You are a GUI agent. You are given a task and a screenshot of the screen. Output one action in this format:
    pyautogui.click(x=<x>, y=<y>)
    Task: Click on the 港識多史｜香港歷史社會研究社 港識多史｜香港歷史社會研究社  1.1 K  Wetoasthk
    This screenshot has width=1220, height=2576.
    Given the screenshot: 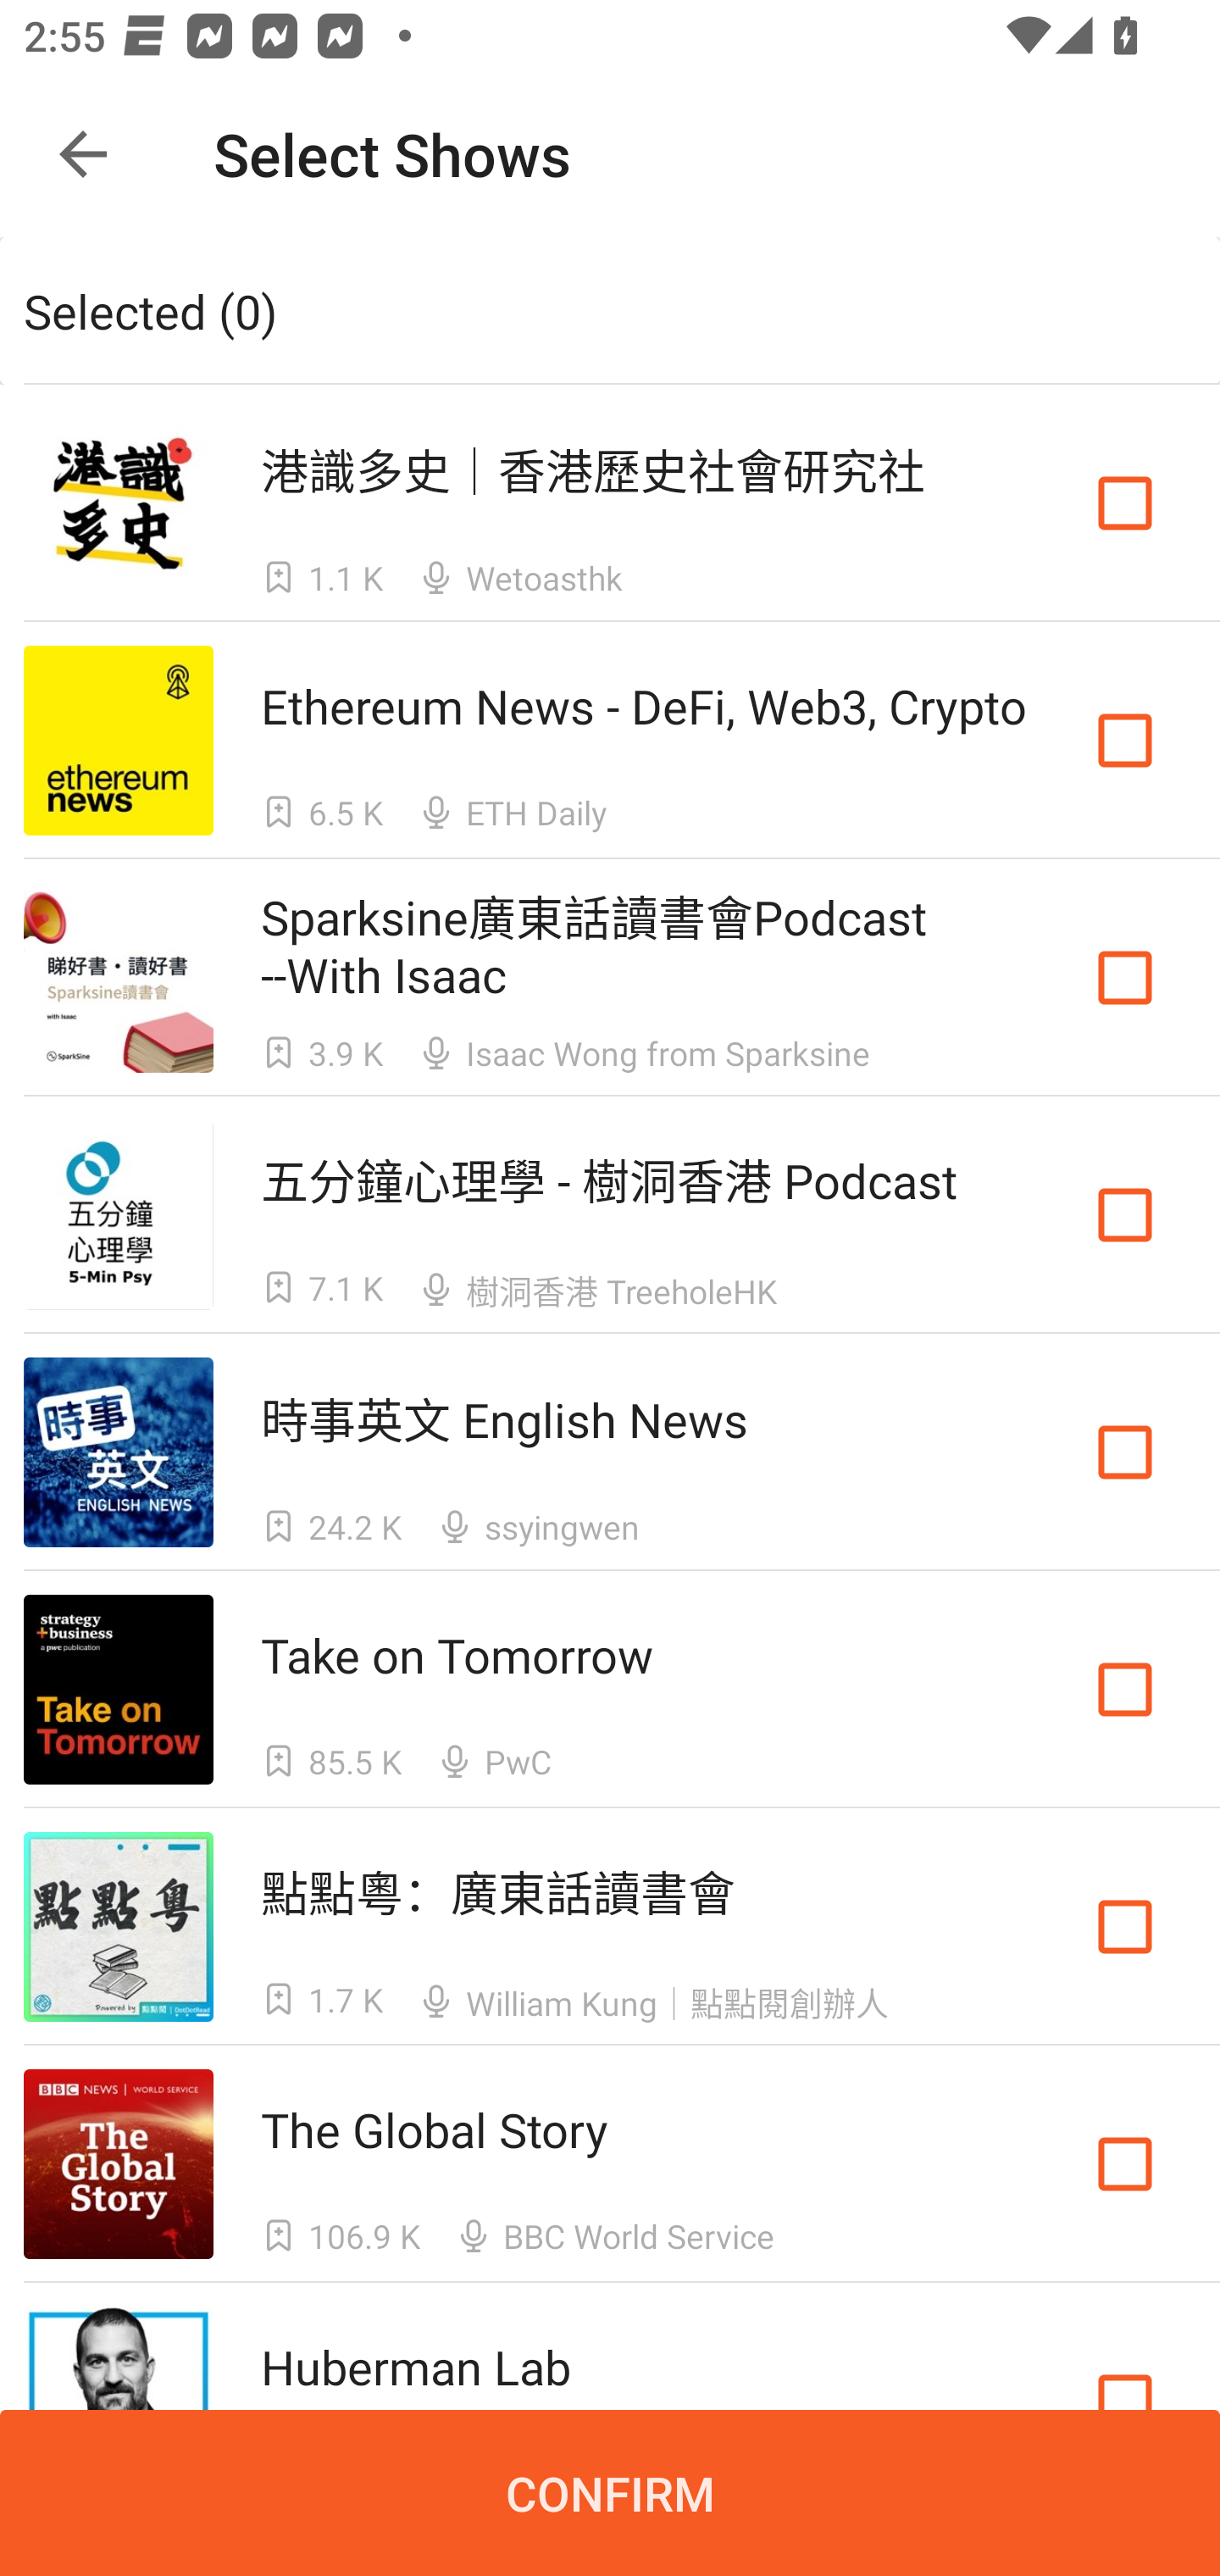 What is the action you would take?
    pyautogui.click(x=610, y=502)
    